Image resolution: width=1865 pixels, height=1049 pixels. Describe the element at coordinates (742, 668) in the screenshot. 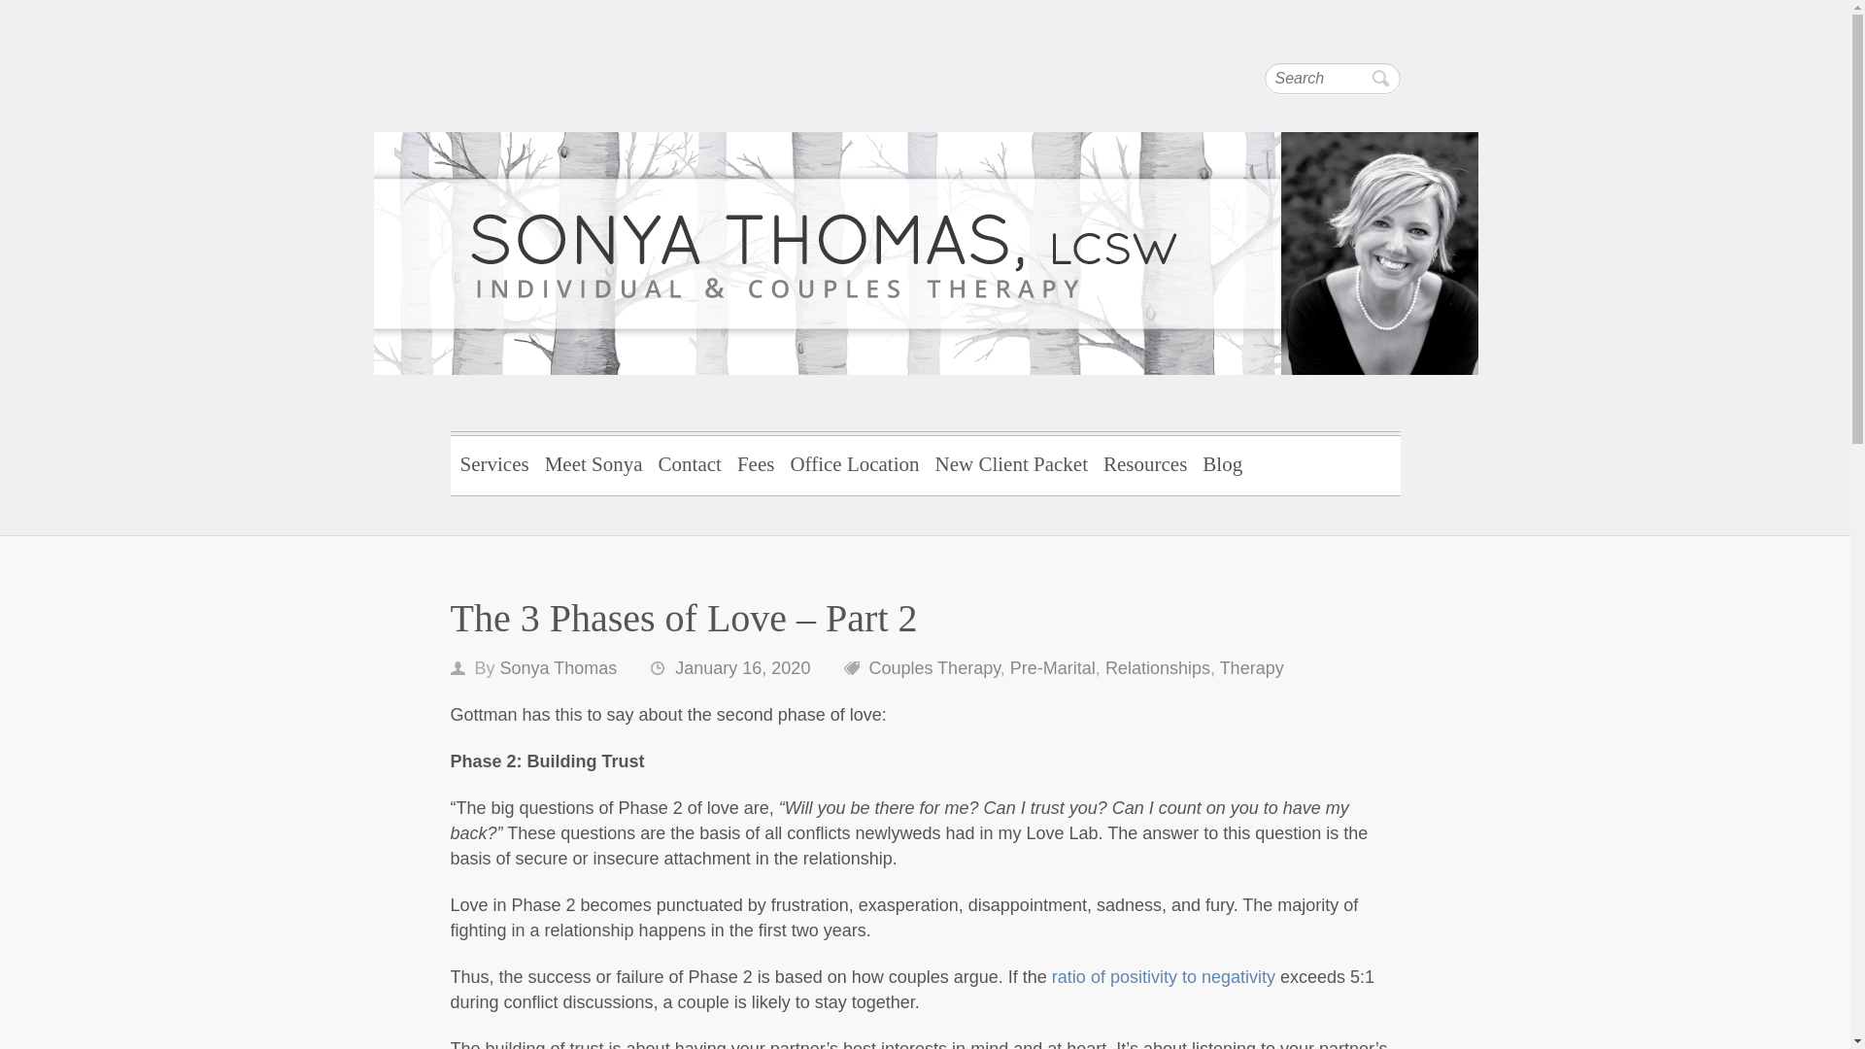

I see `January 16, 2020` at that location.